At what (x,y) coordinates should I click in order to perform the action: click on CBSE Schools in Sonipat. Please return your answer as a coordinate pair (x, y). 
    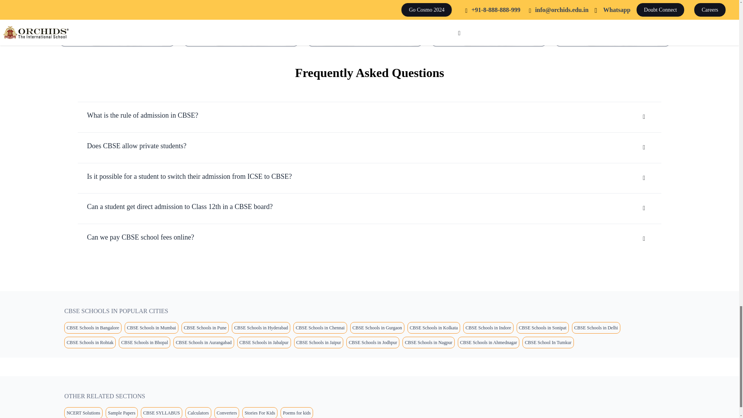
    Looking at the image, I should click on (543, 327).